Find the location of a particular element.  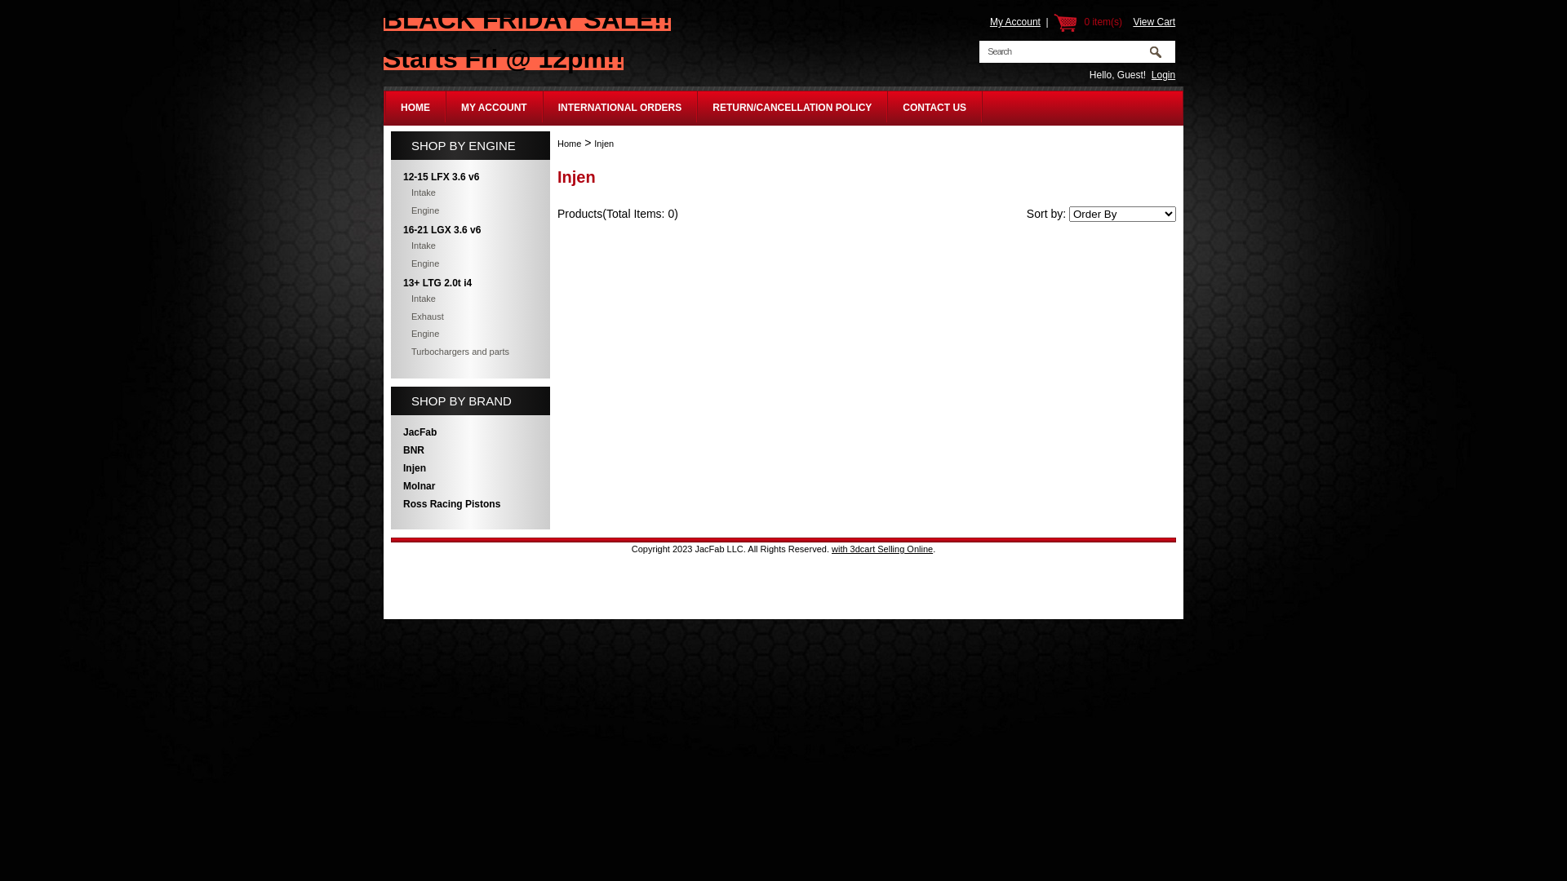

INTERNATIONAL ORDERS is located at coordinates (620, 108).